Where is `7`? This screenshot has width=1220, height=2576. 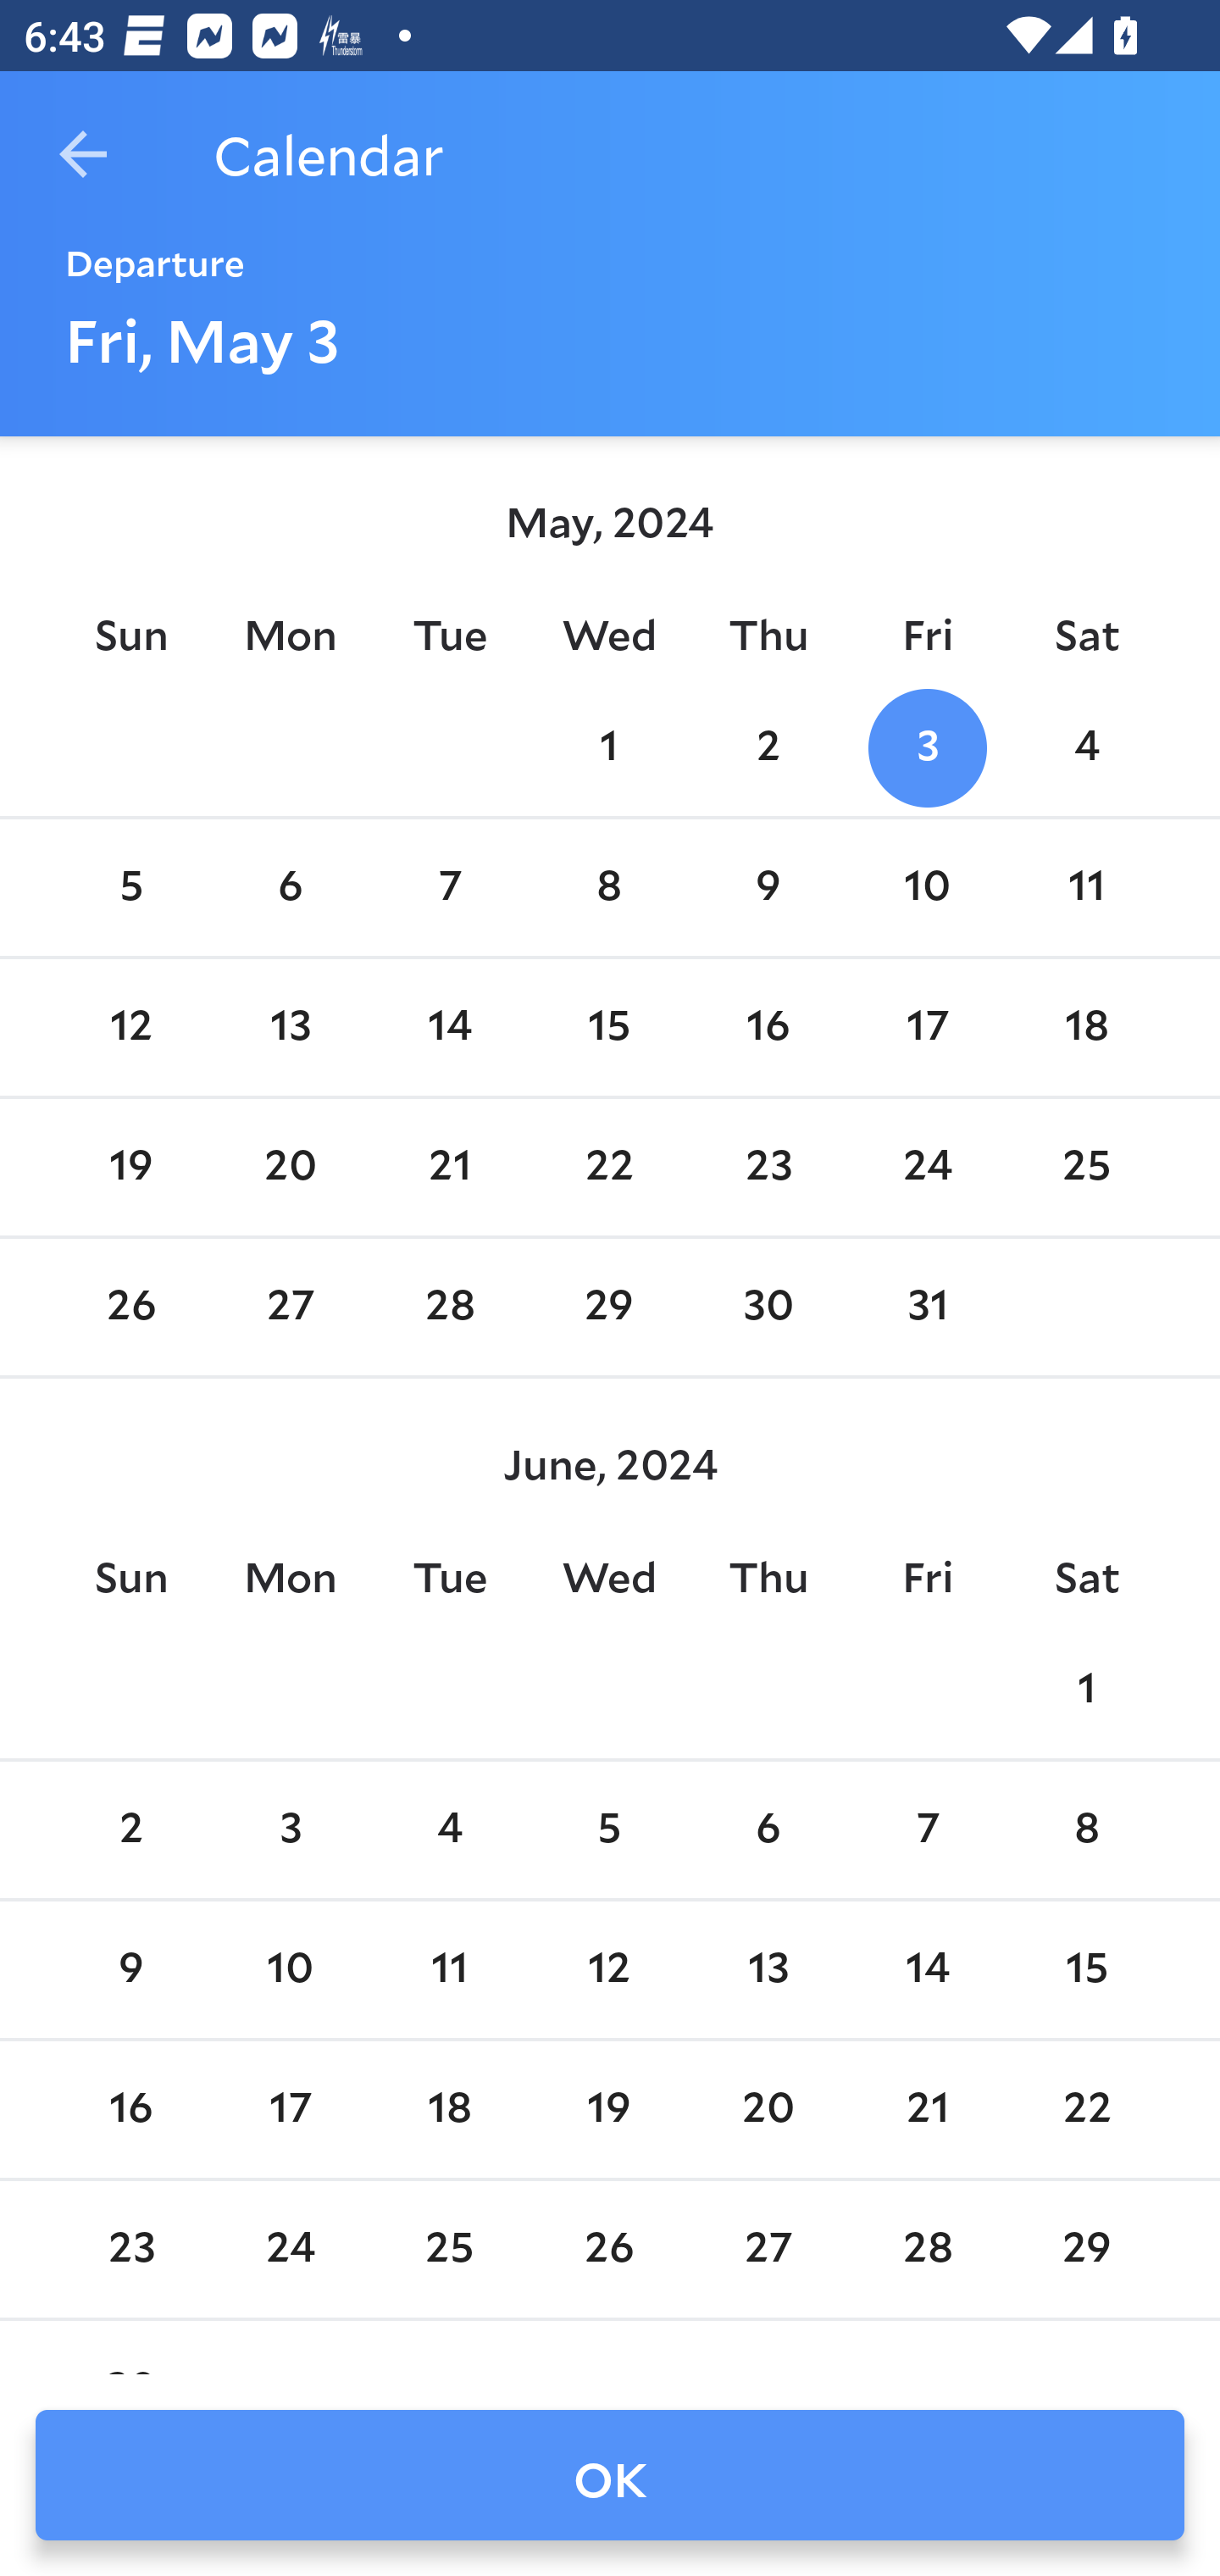
7 is located at coordinates (449, 888).